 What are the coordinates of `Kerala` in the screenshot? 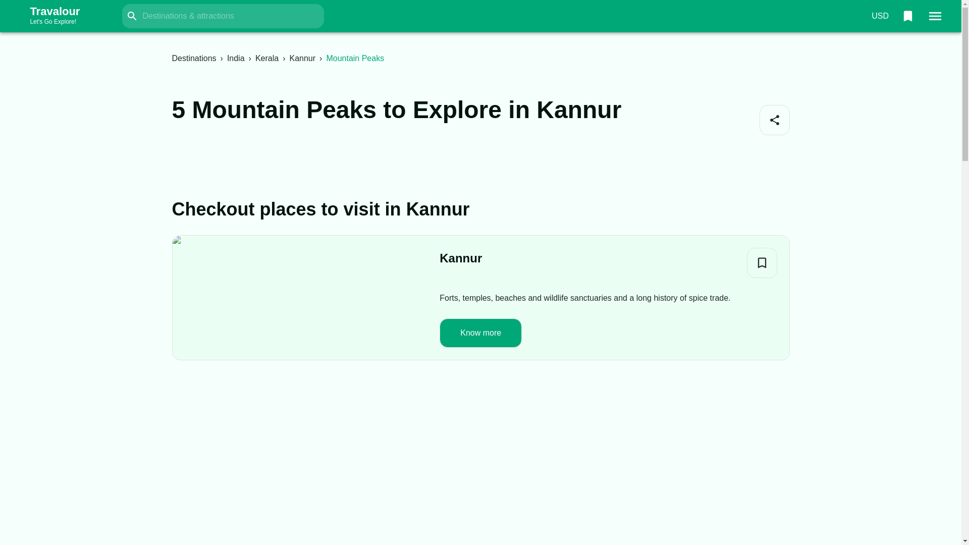 It's located at (267, 58).